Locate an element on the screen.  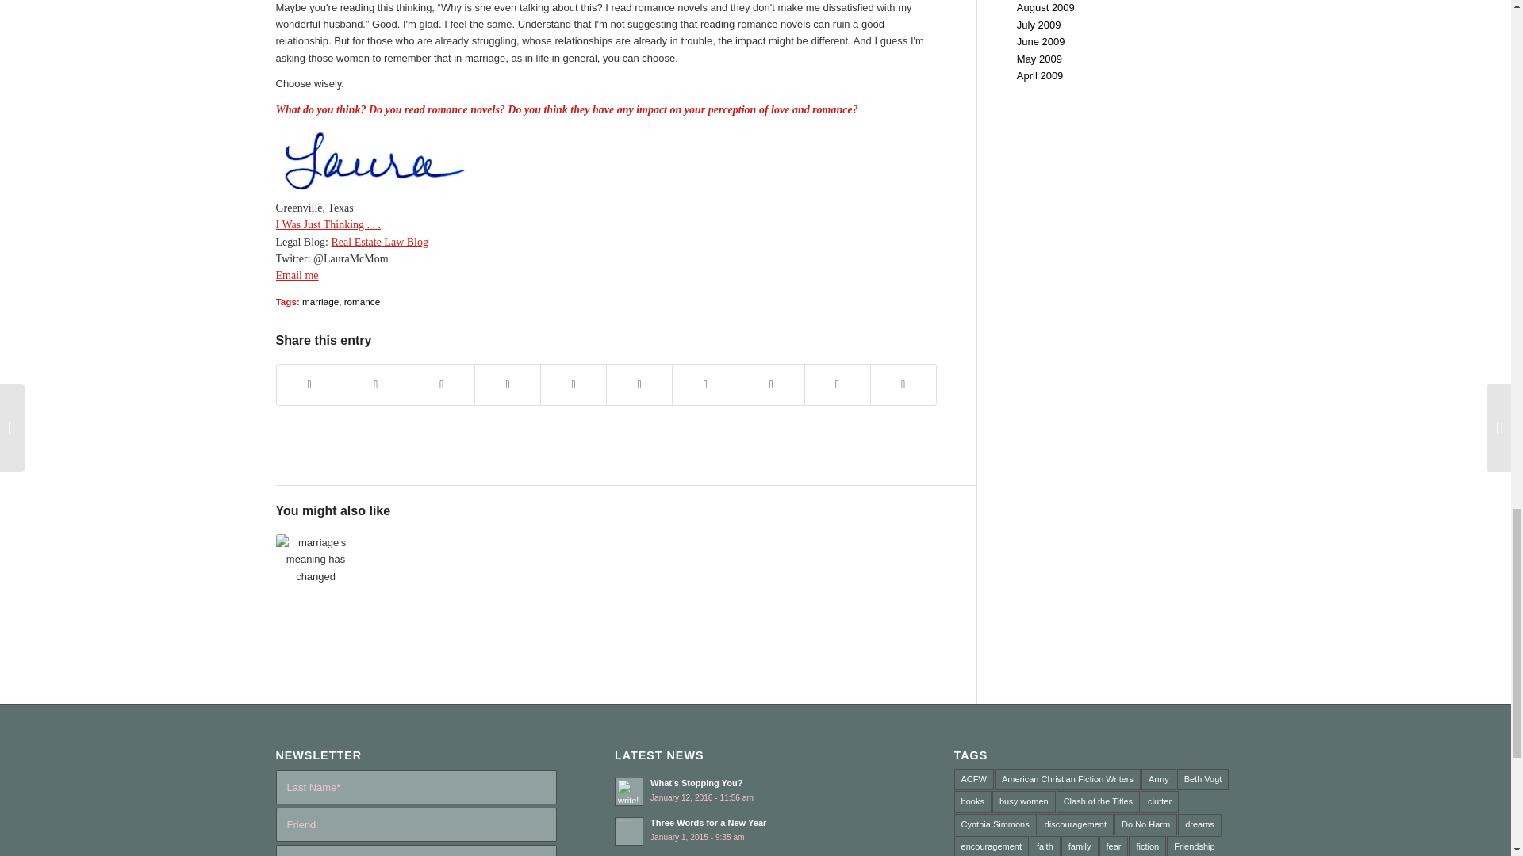
I Was Just Thinking . . . is located at coordinates (328, 224).